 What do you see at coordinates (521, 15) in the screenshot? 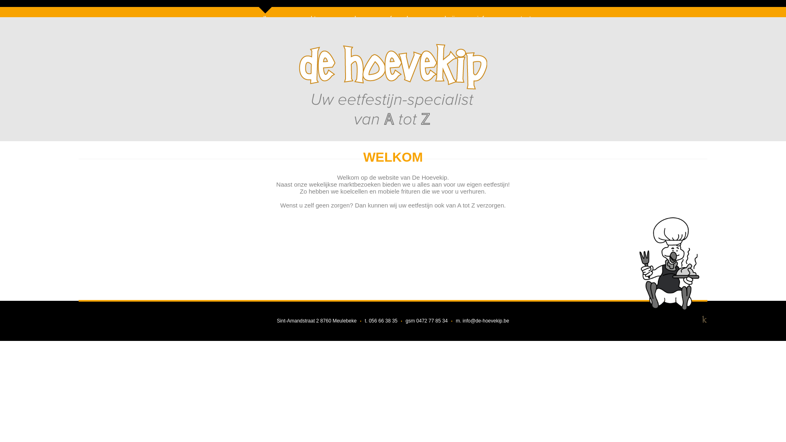
I see `contact` at bounding box center [521, 15].